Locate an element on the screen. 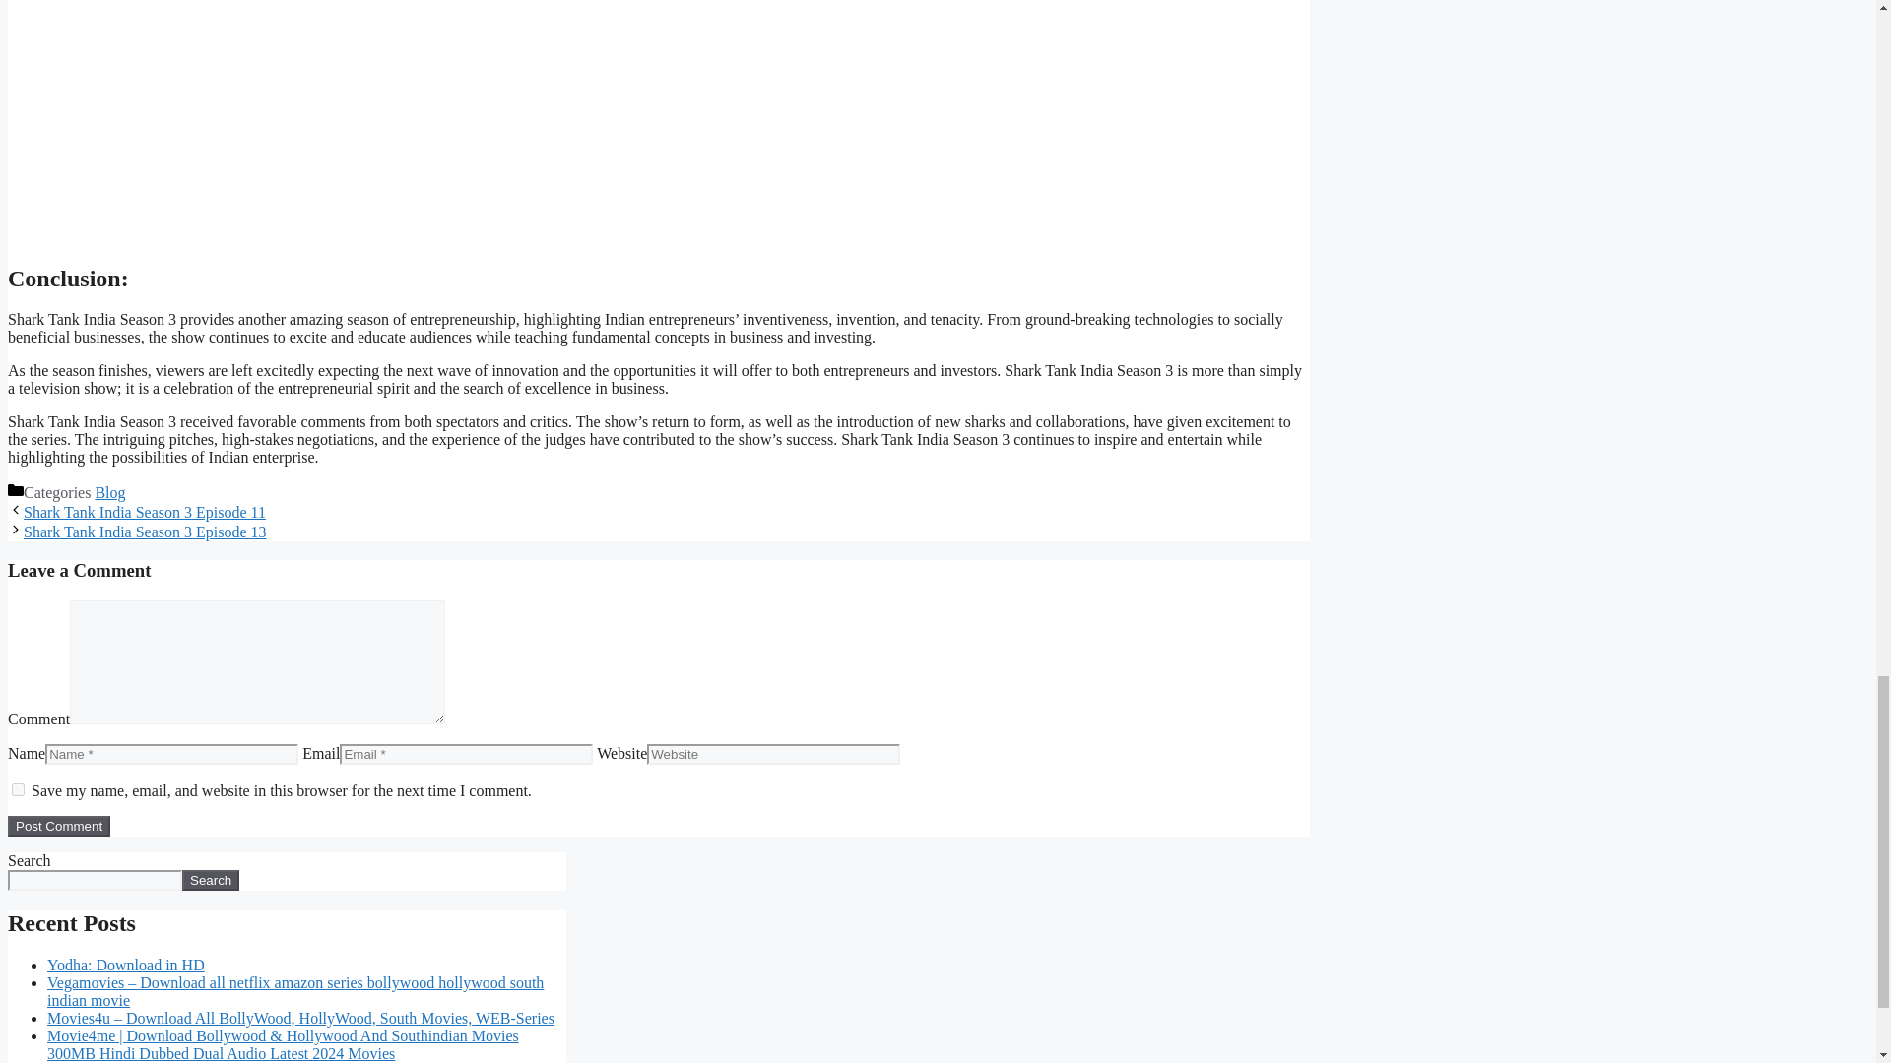 Image resolution: width=1891 pixels, height=1063 pixels. yes is located at coordinates (18, 789).